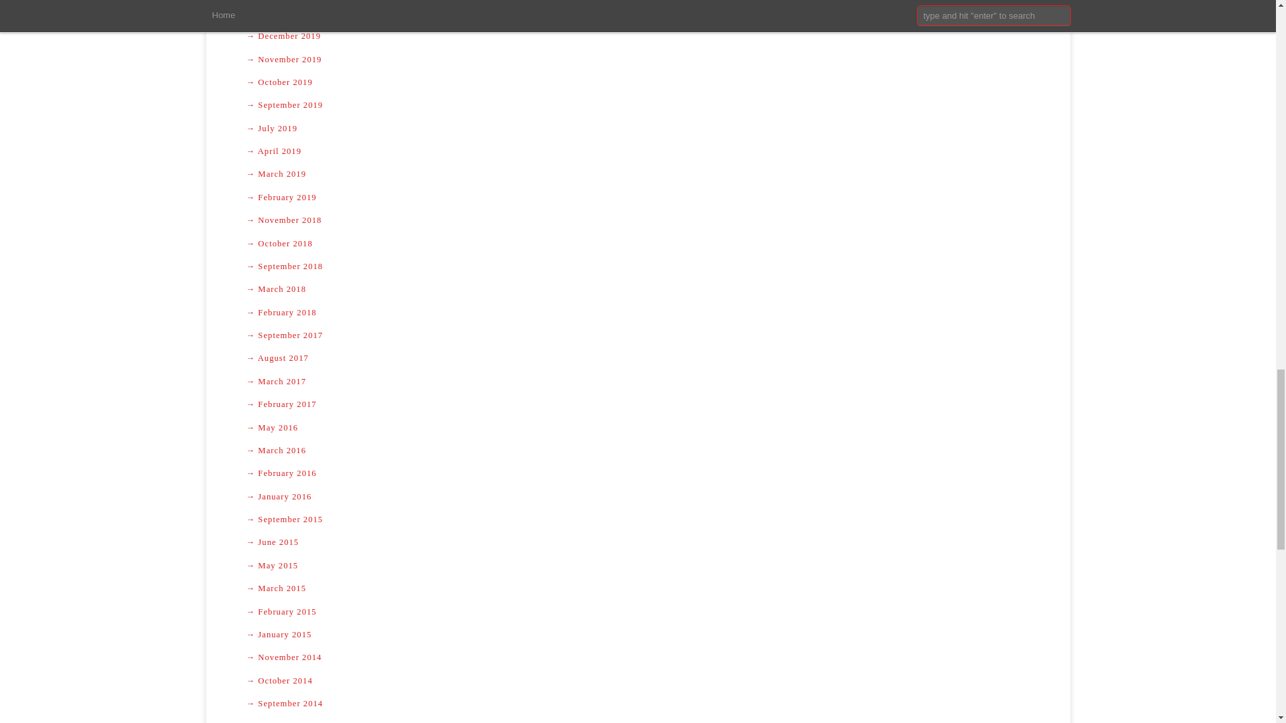 The width and height of the screenshot is (1286, 723). Describe the element at coordinates (638, 36) in the screenshot. I see `December 2019` at that location.